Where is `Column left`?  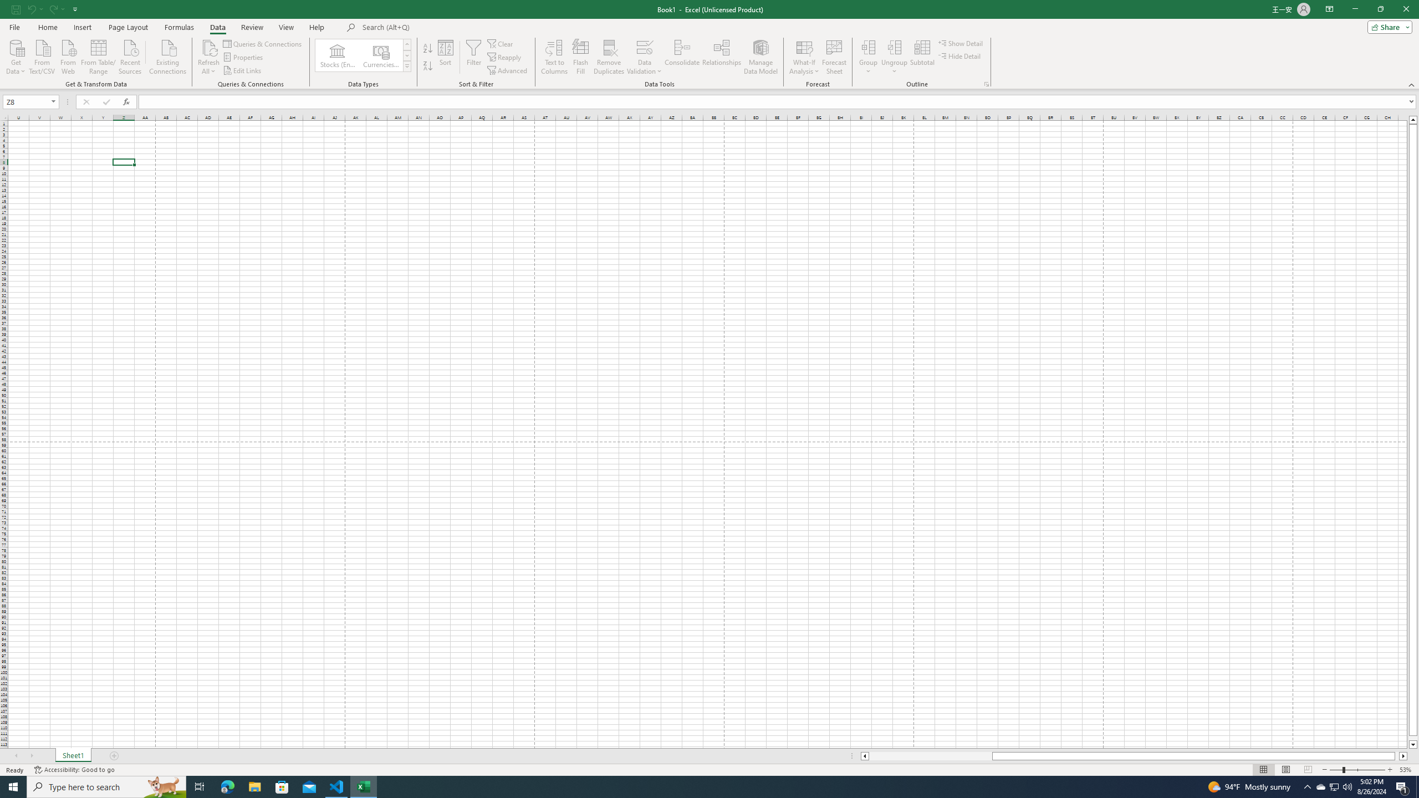 Column left is located at coordinates (864, 756).